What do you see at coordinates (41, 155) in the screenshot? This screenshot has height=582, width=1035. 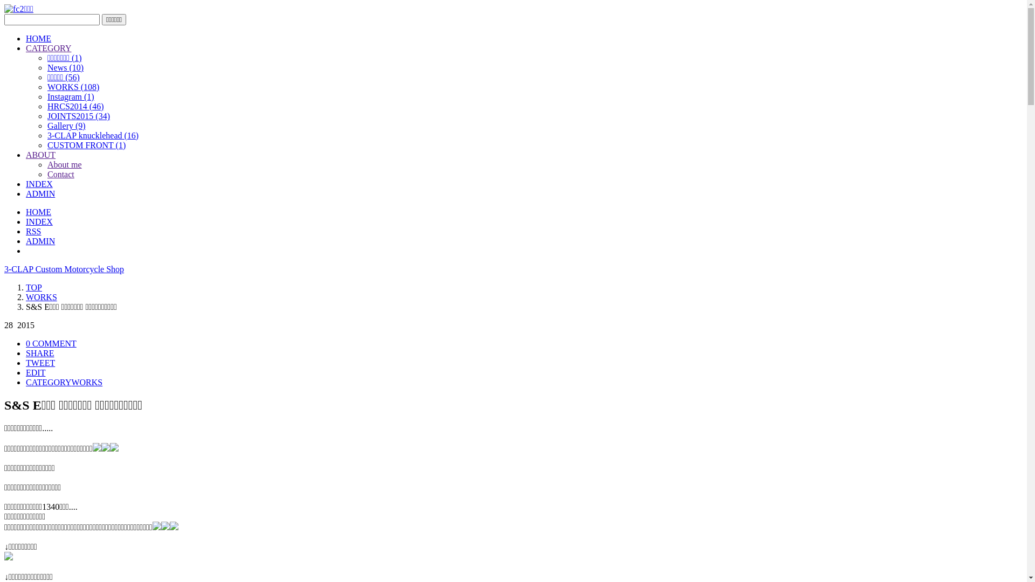 I see `ABOUT` at bounding box center [41, 155].